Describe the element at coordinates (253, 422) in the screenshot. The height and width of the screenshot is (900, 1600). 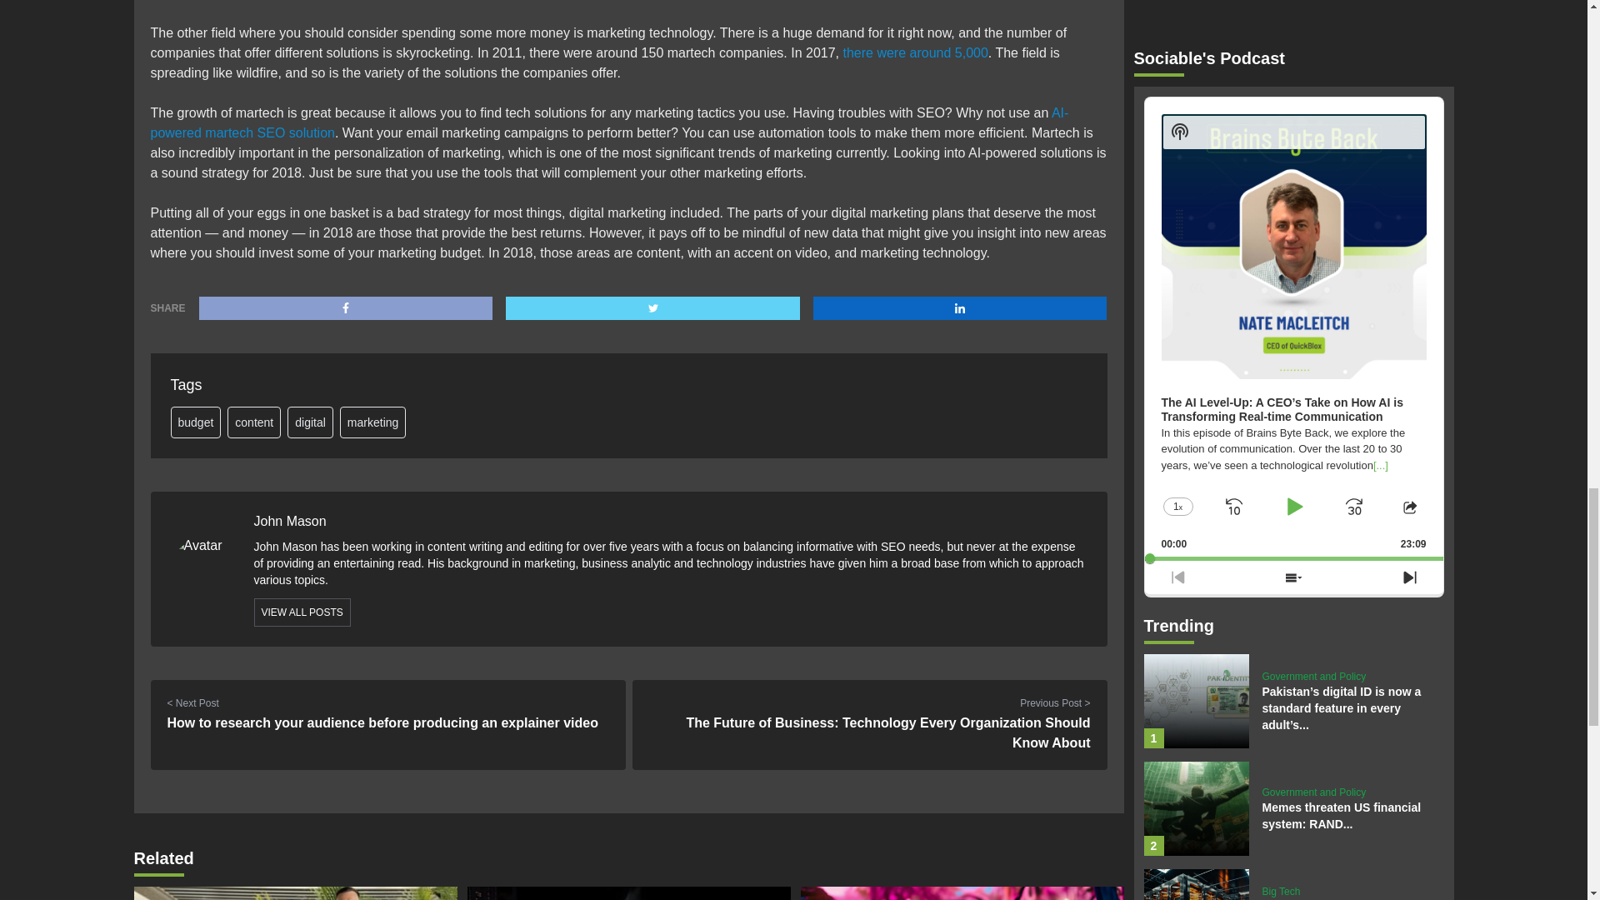
I see `content` at that location.